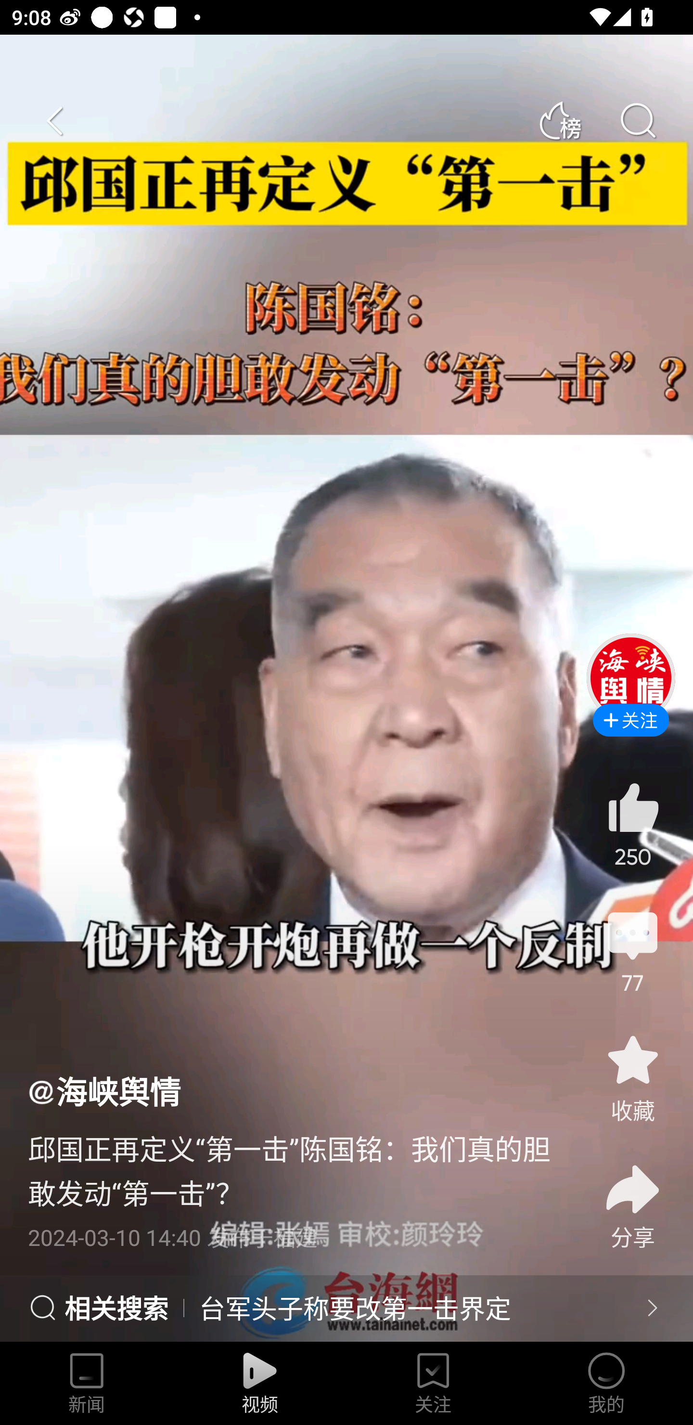 This screenshot has width=693, height=1425. What do you see at coordinates (560, 121) in the screenshot?
I see ` 热榜` at bounding box center [560, 121].